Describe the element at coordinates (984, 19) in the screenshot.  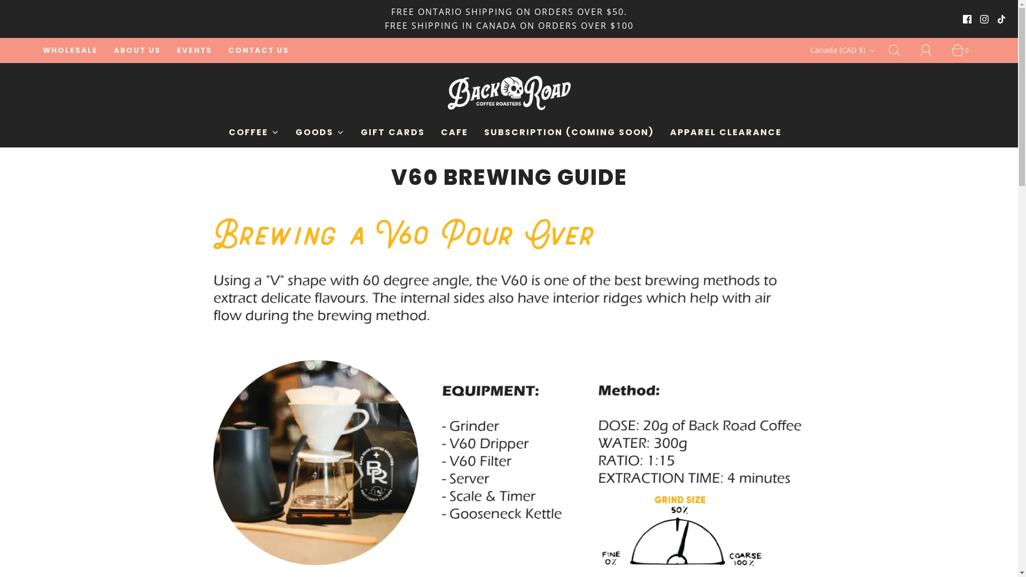
I see `INSTAGRAM ICON` at that location.